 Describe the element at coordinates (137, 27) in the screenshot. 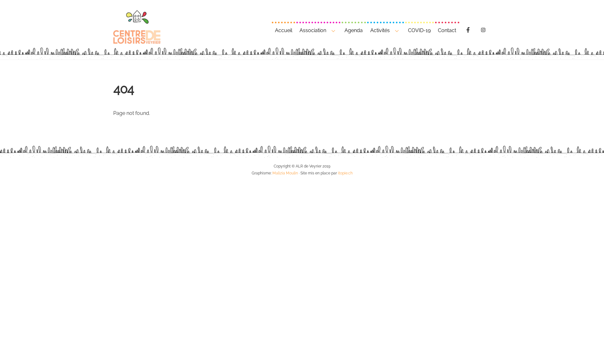

I see `Logo CL Veyrier` at that location.